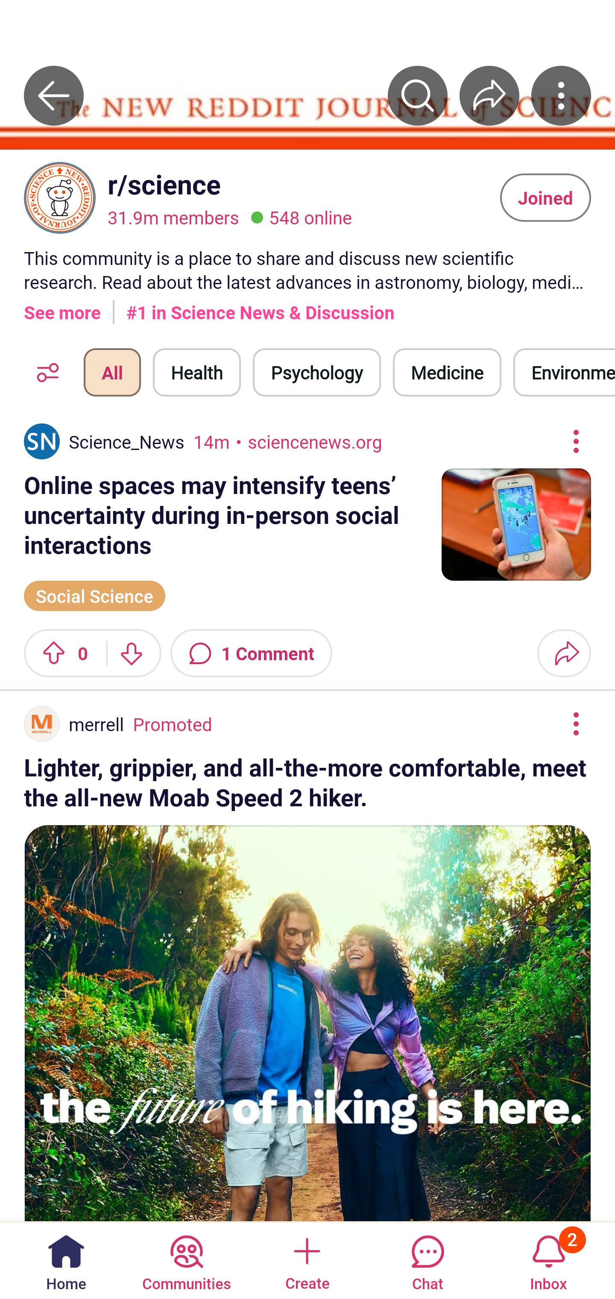 The height and width of the screenshot is (1299, 615). What do you see at coordinates (564, 372) in the screenshot?
I see `Environment` at bounding box center [564, 372].